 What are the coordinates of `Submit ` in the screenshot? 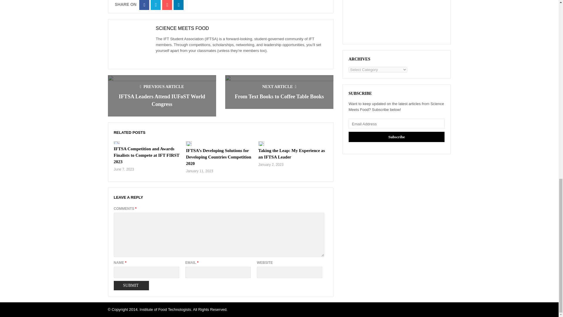 It's located at (131, 285).